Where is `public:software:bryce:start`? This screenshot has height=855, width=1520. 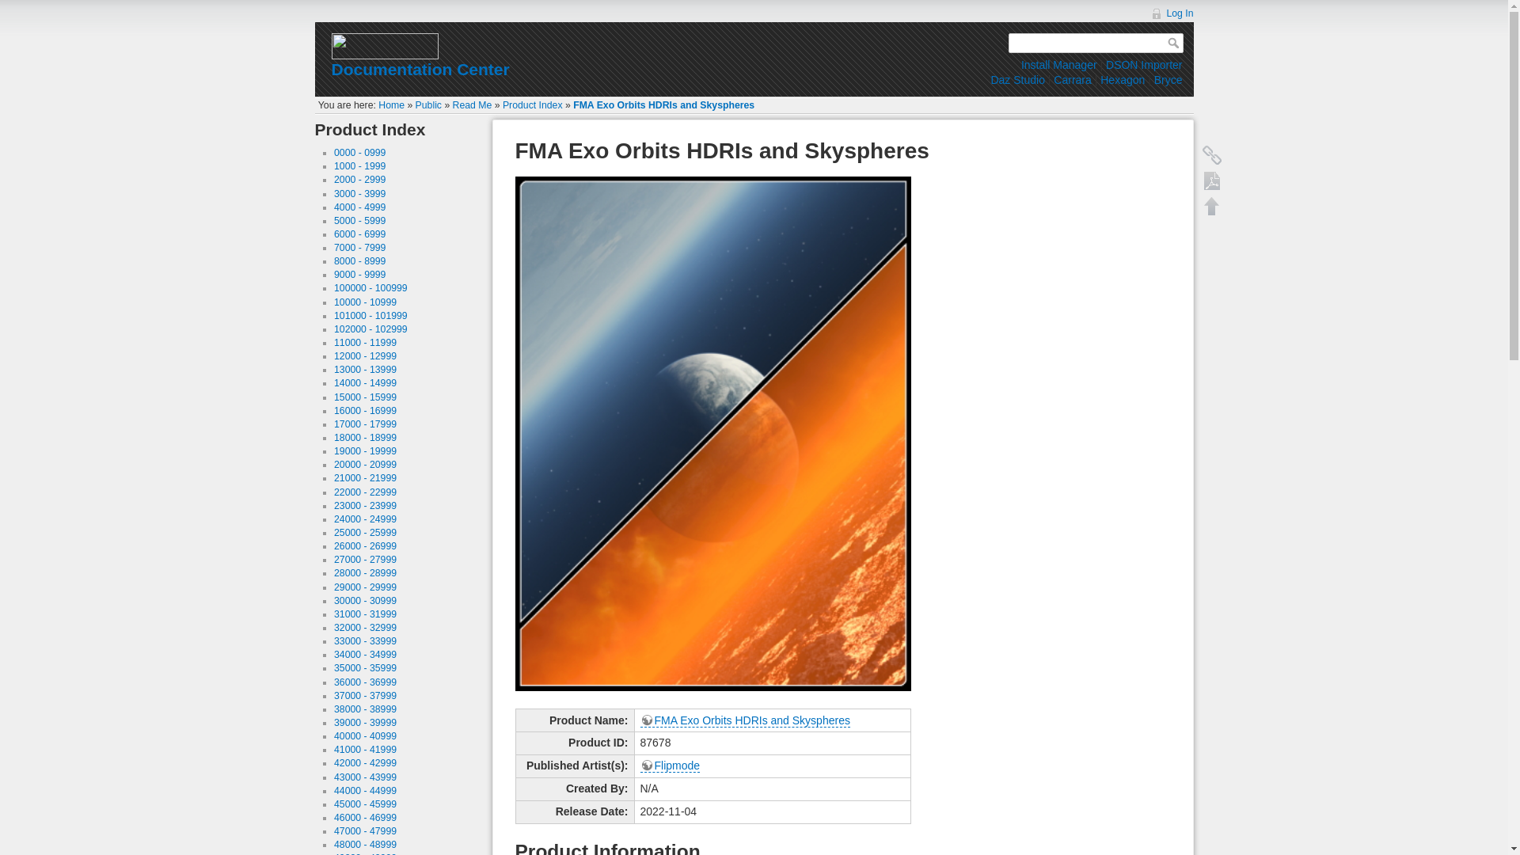 public:software:bryce:start is located at coordinates (1168, 79).